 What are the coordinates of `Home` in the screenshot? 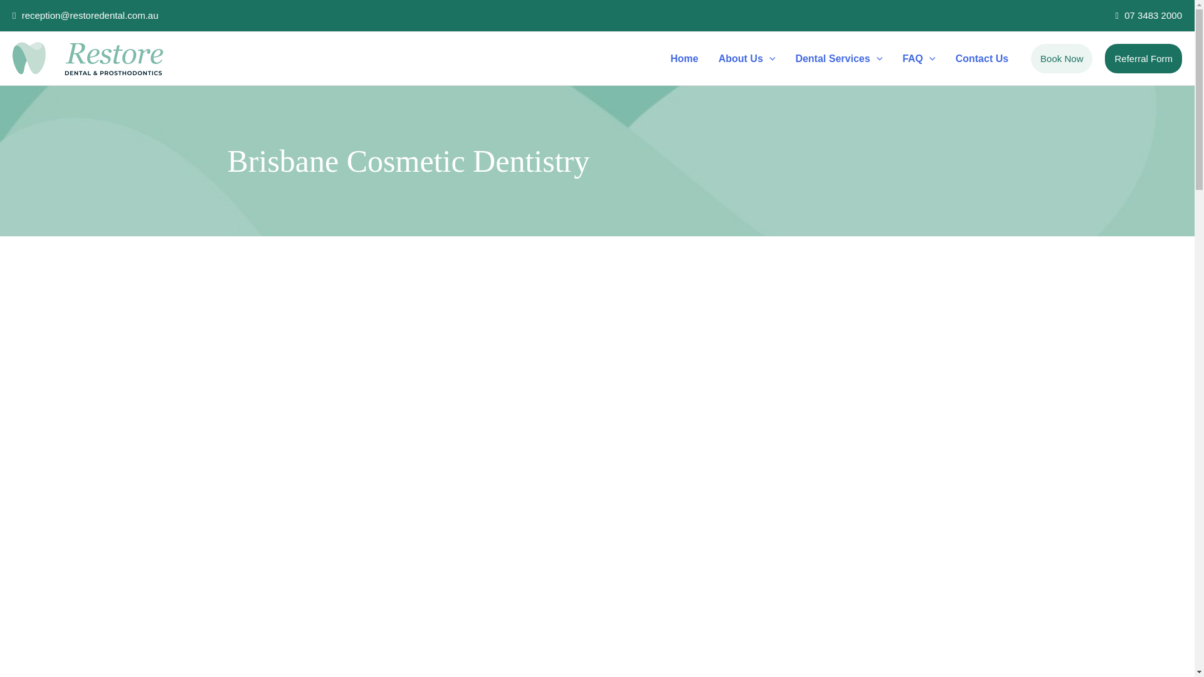 It's located at (684, 58).